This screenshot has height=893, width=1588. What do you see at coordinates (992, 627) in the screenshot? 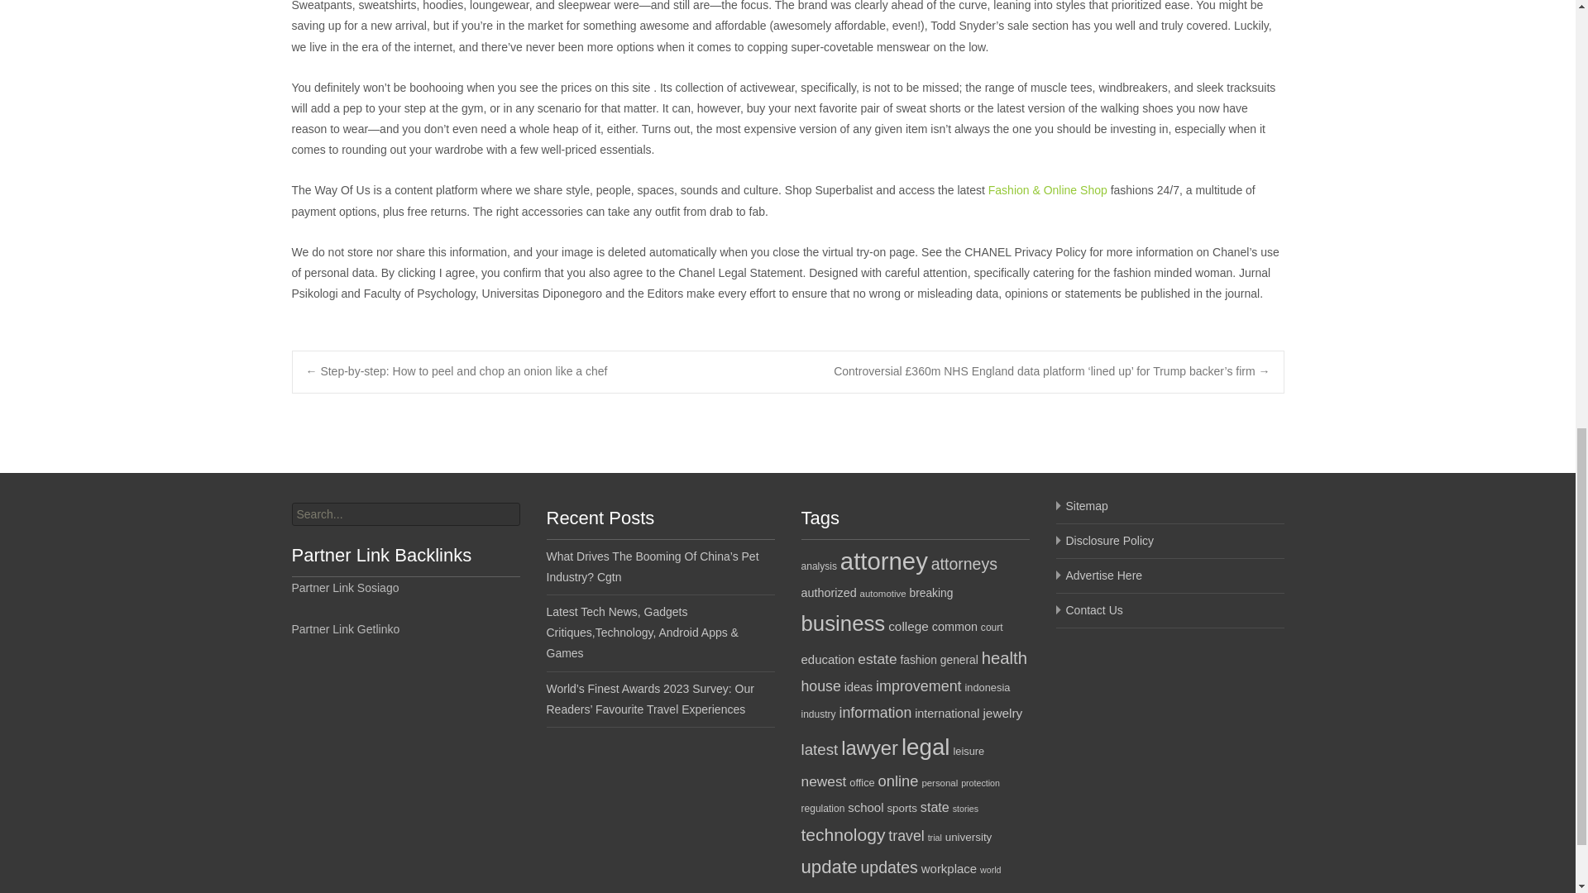
I see `court` at bounding box center [992, 627].